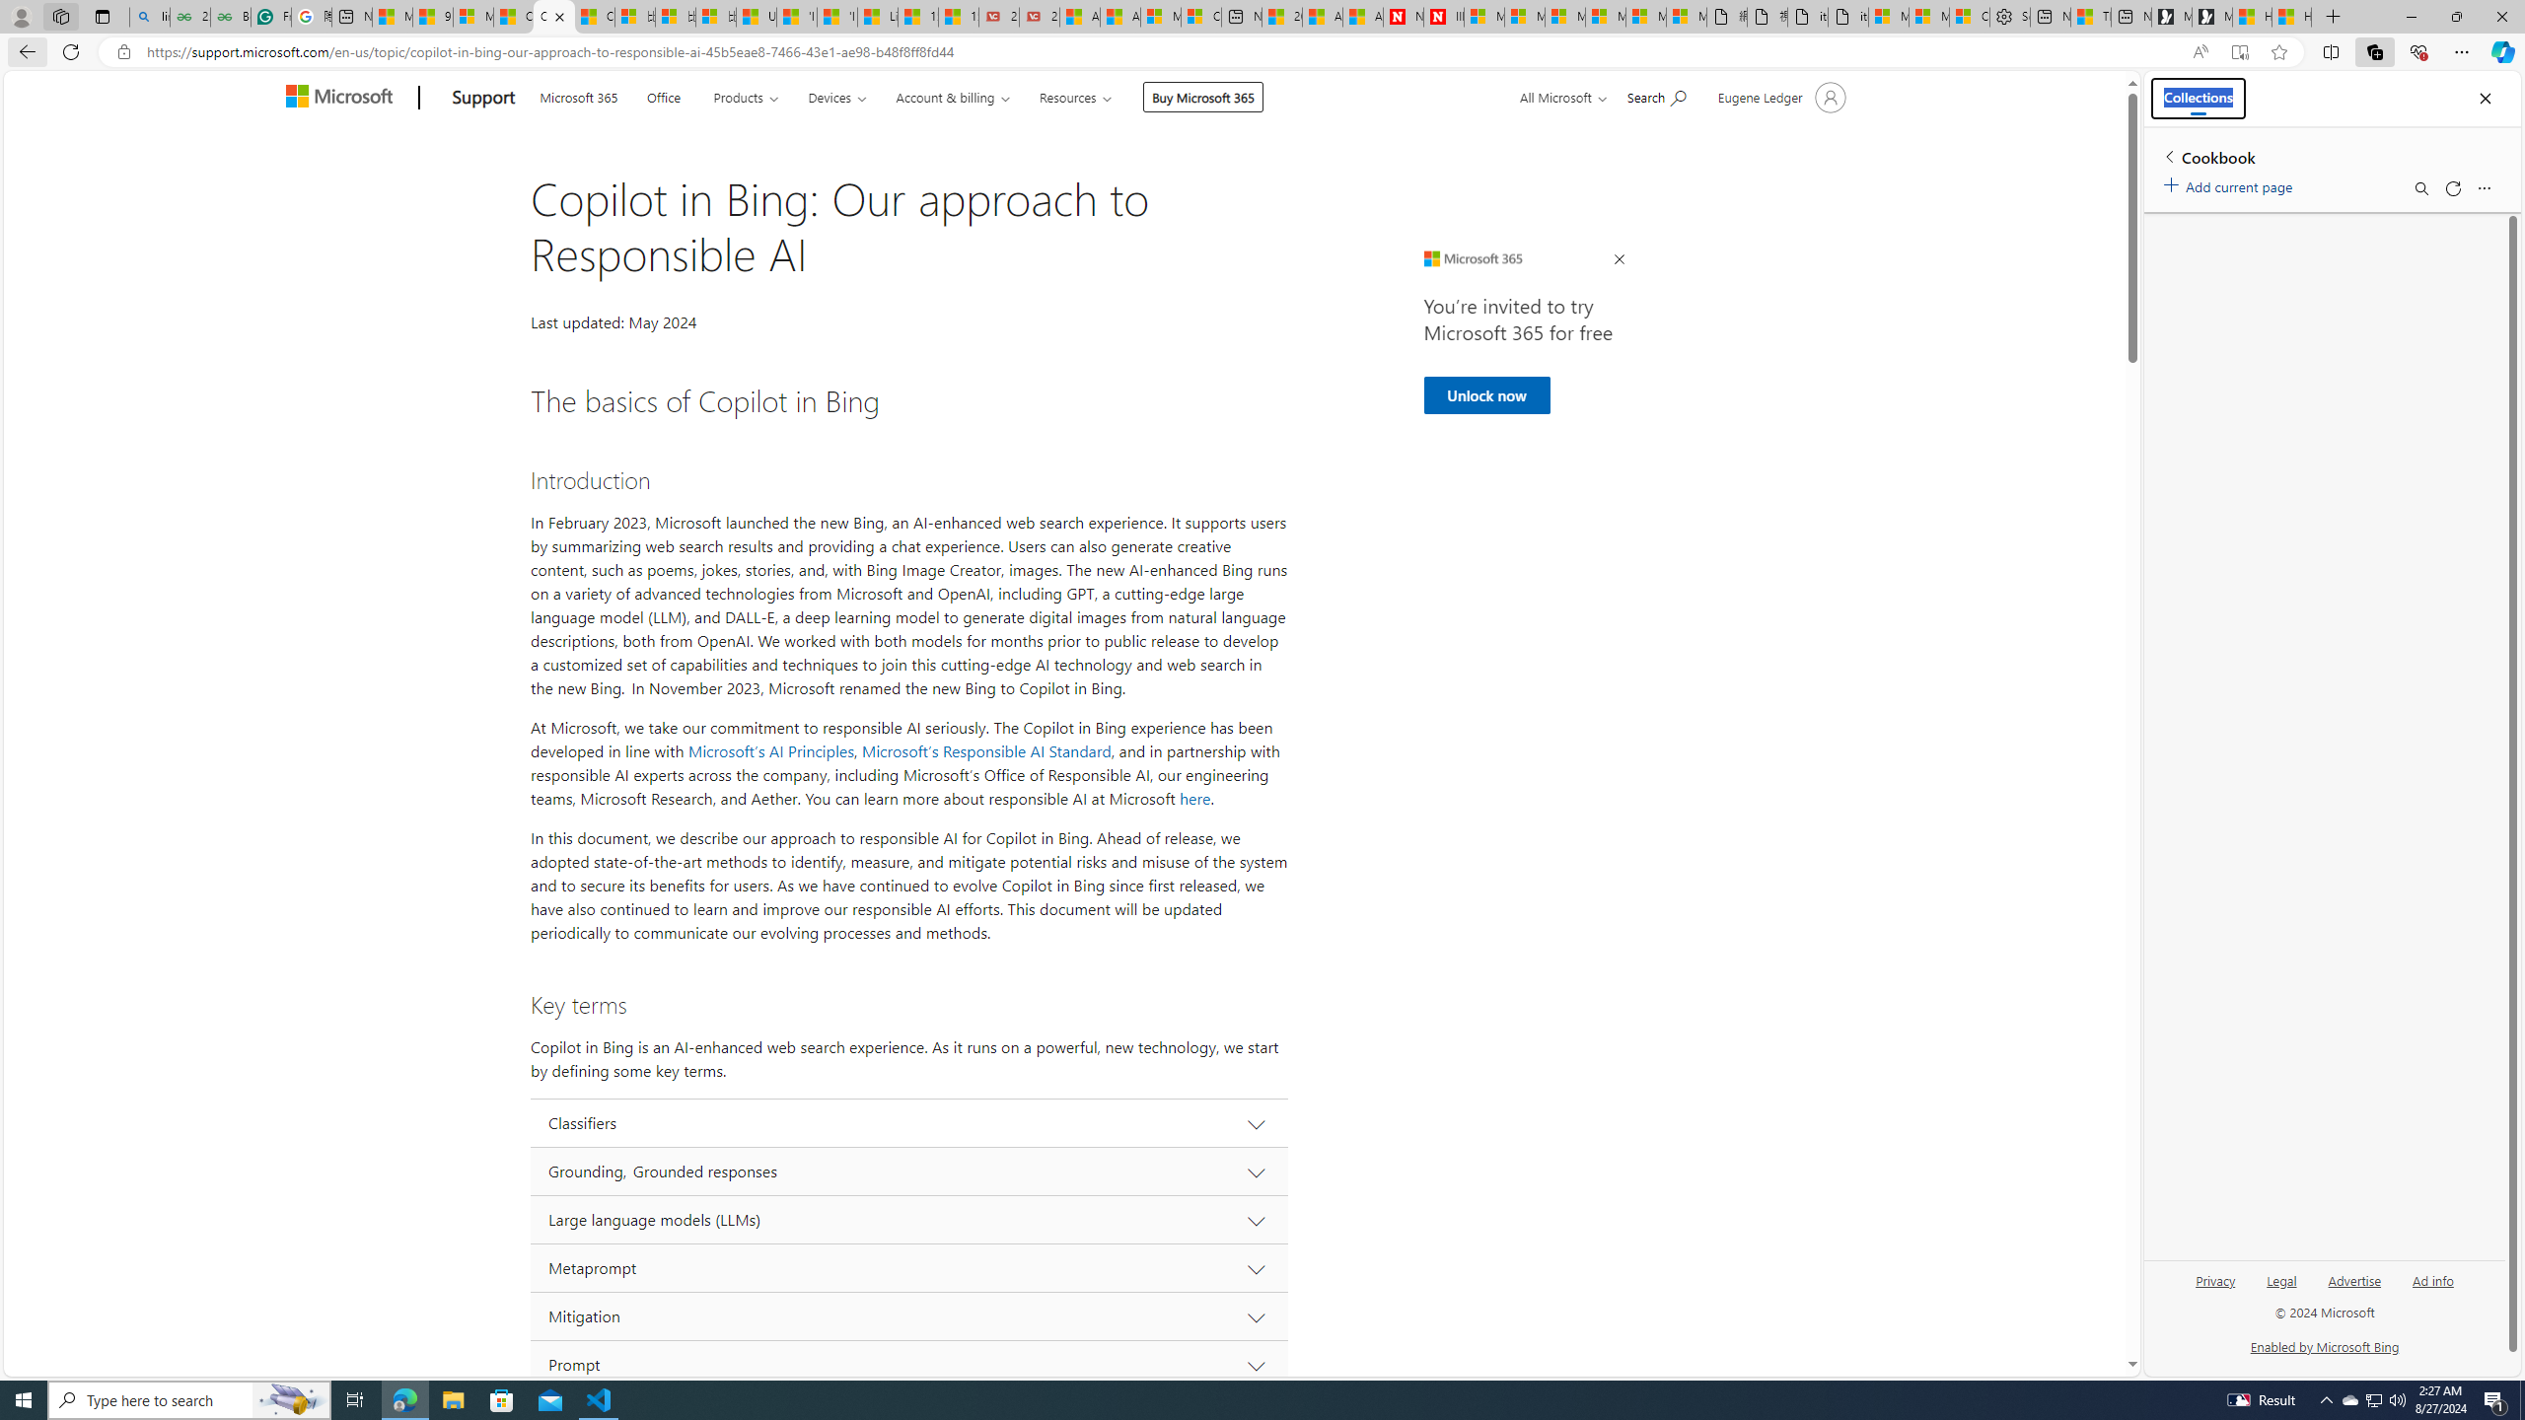 This screenshot has height=1420, width=2525. I want to click on here, so click(1195, 799).